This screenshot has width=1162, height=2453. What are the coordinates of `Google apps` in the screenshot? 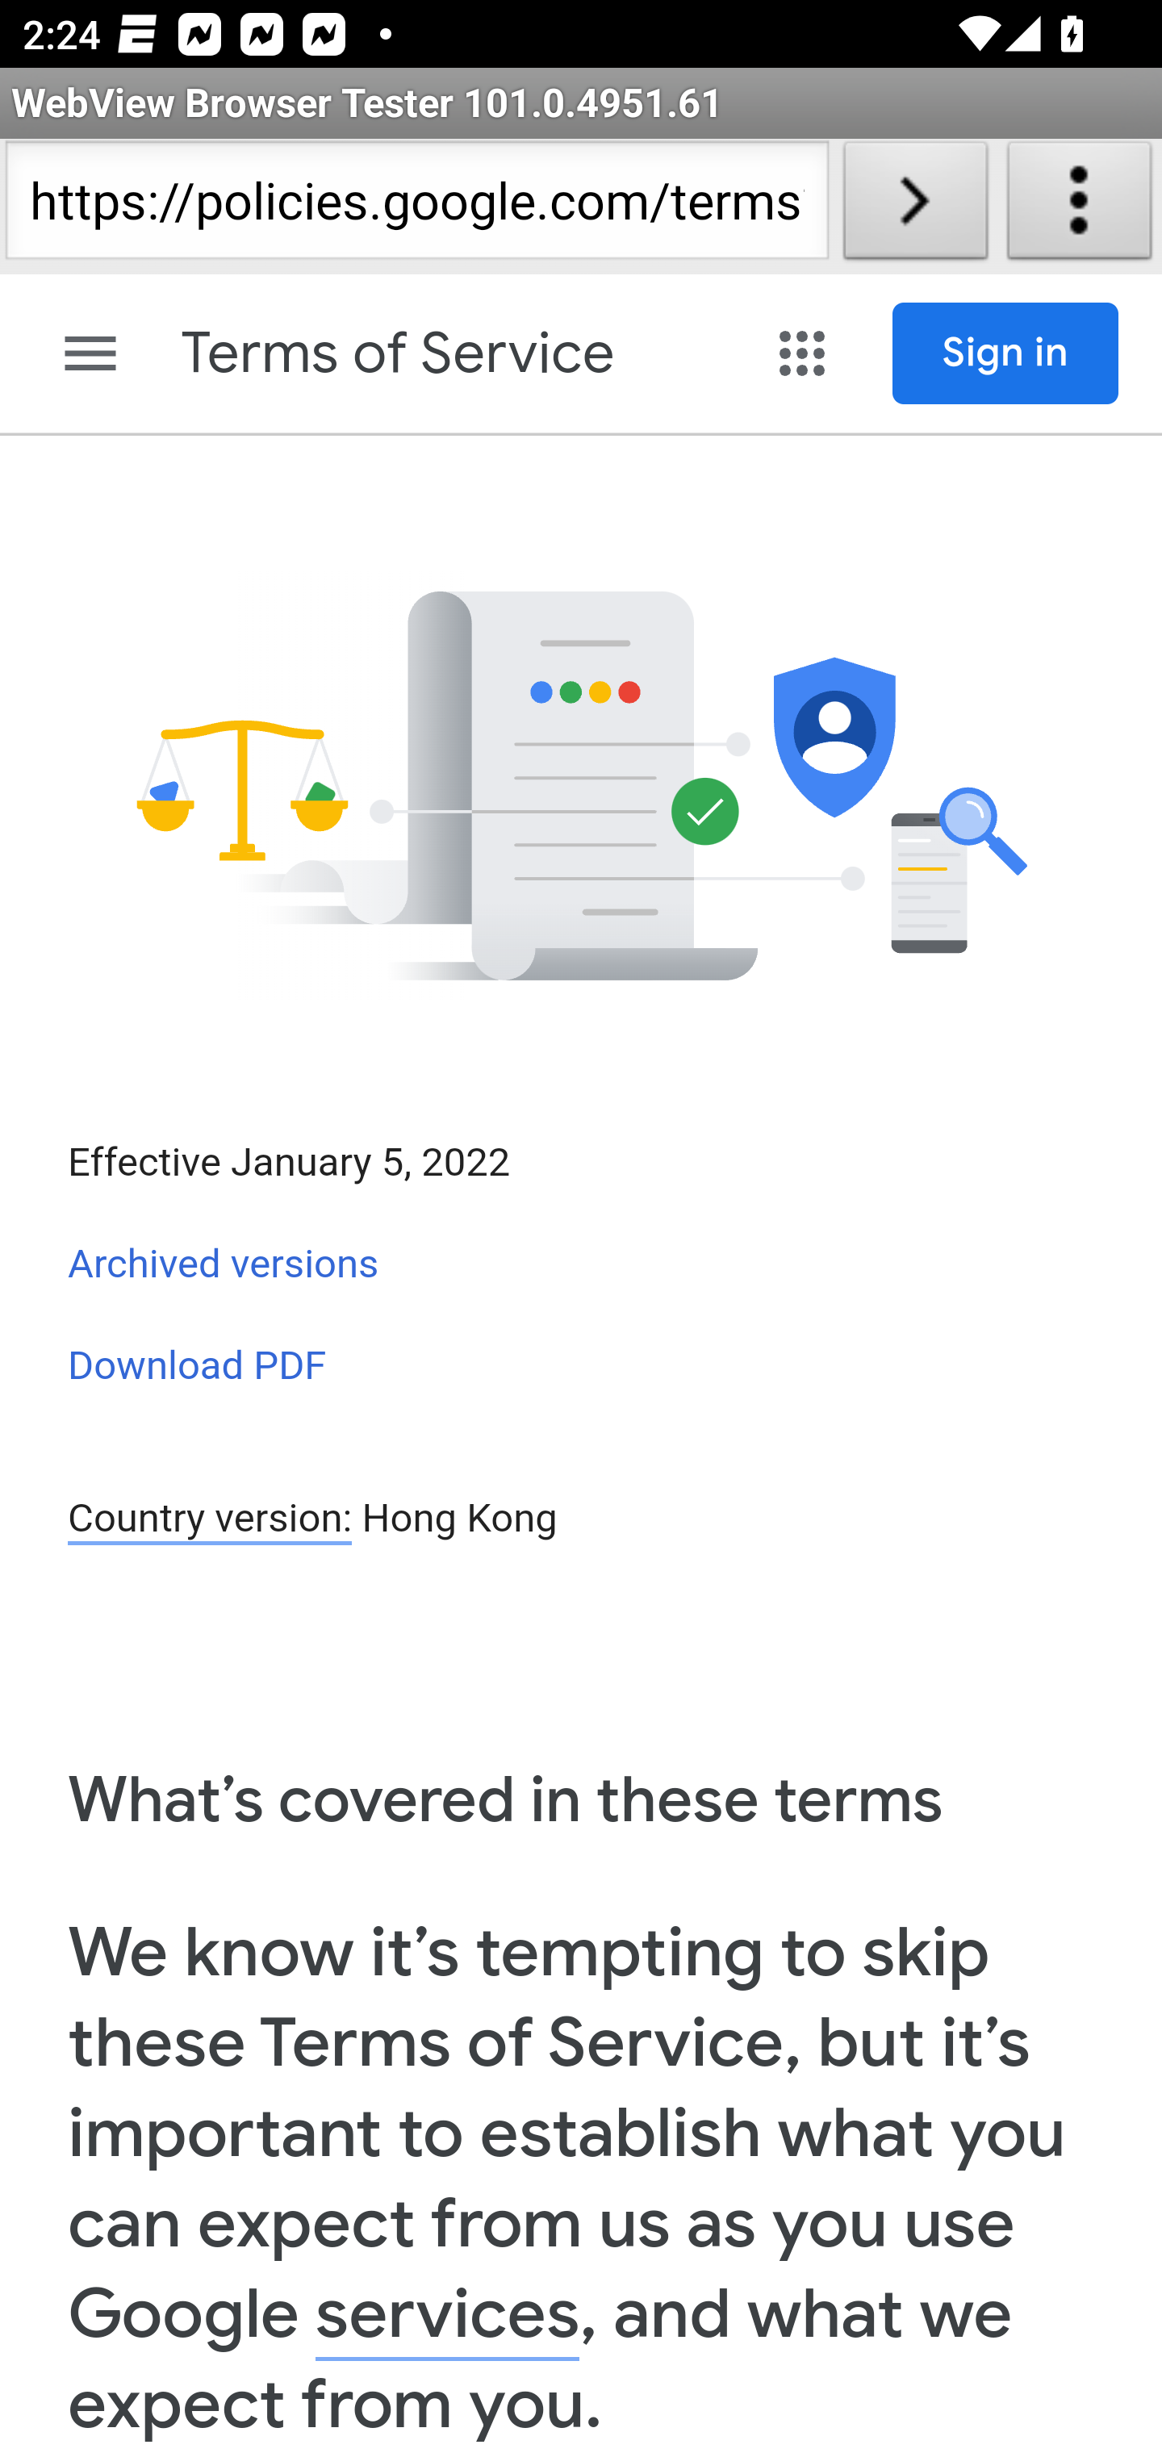 It's located at (802, 353).